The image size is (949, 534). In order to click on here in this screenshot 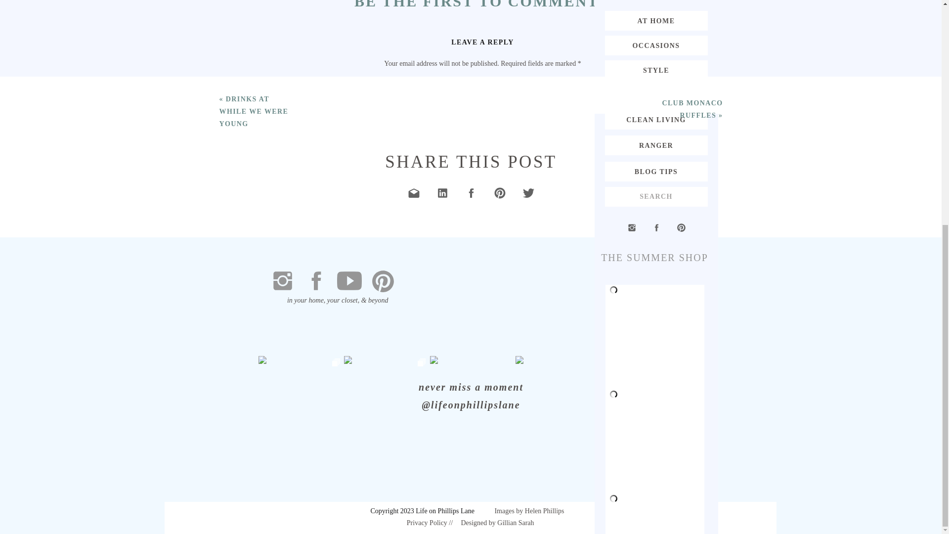, I will do `click(501, 457)`.